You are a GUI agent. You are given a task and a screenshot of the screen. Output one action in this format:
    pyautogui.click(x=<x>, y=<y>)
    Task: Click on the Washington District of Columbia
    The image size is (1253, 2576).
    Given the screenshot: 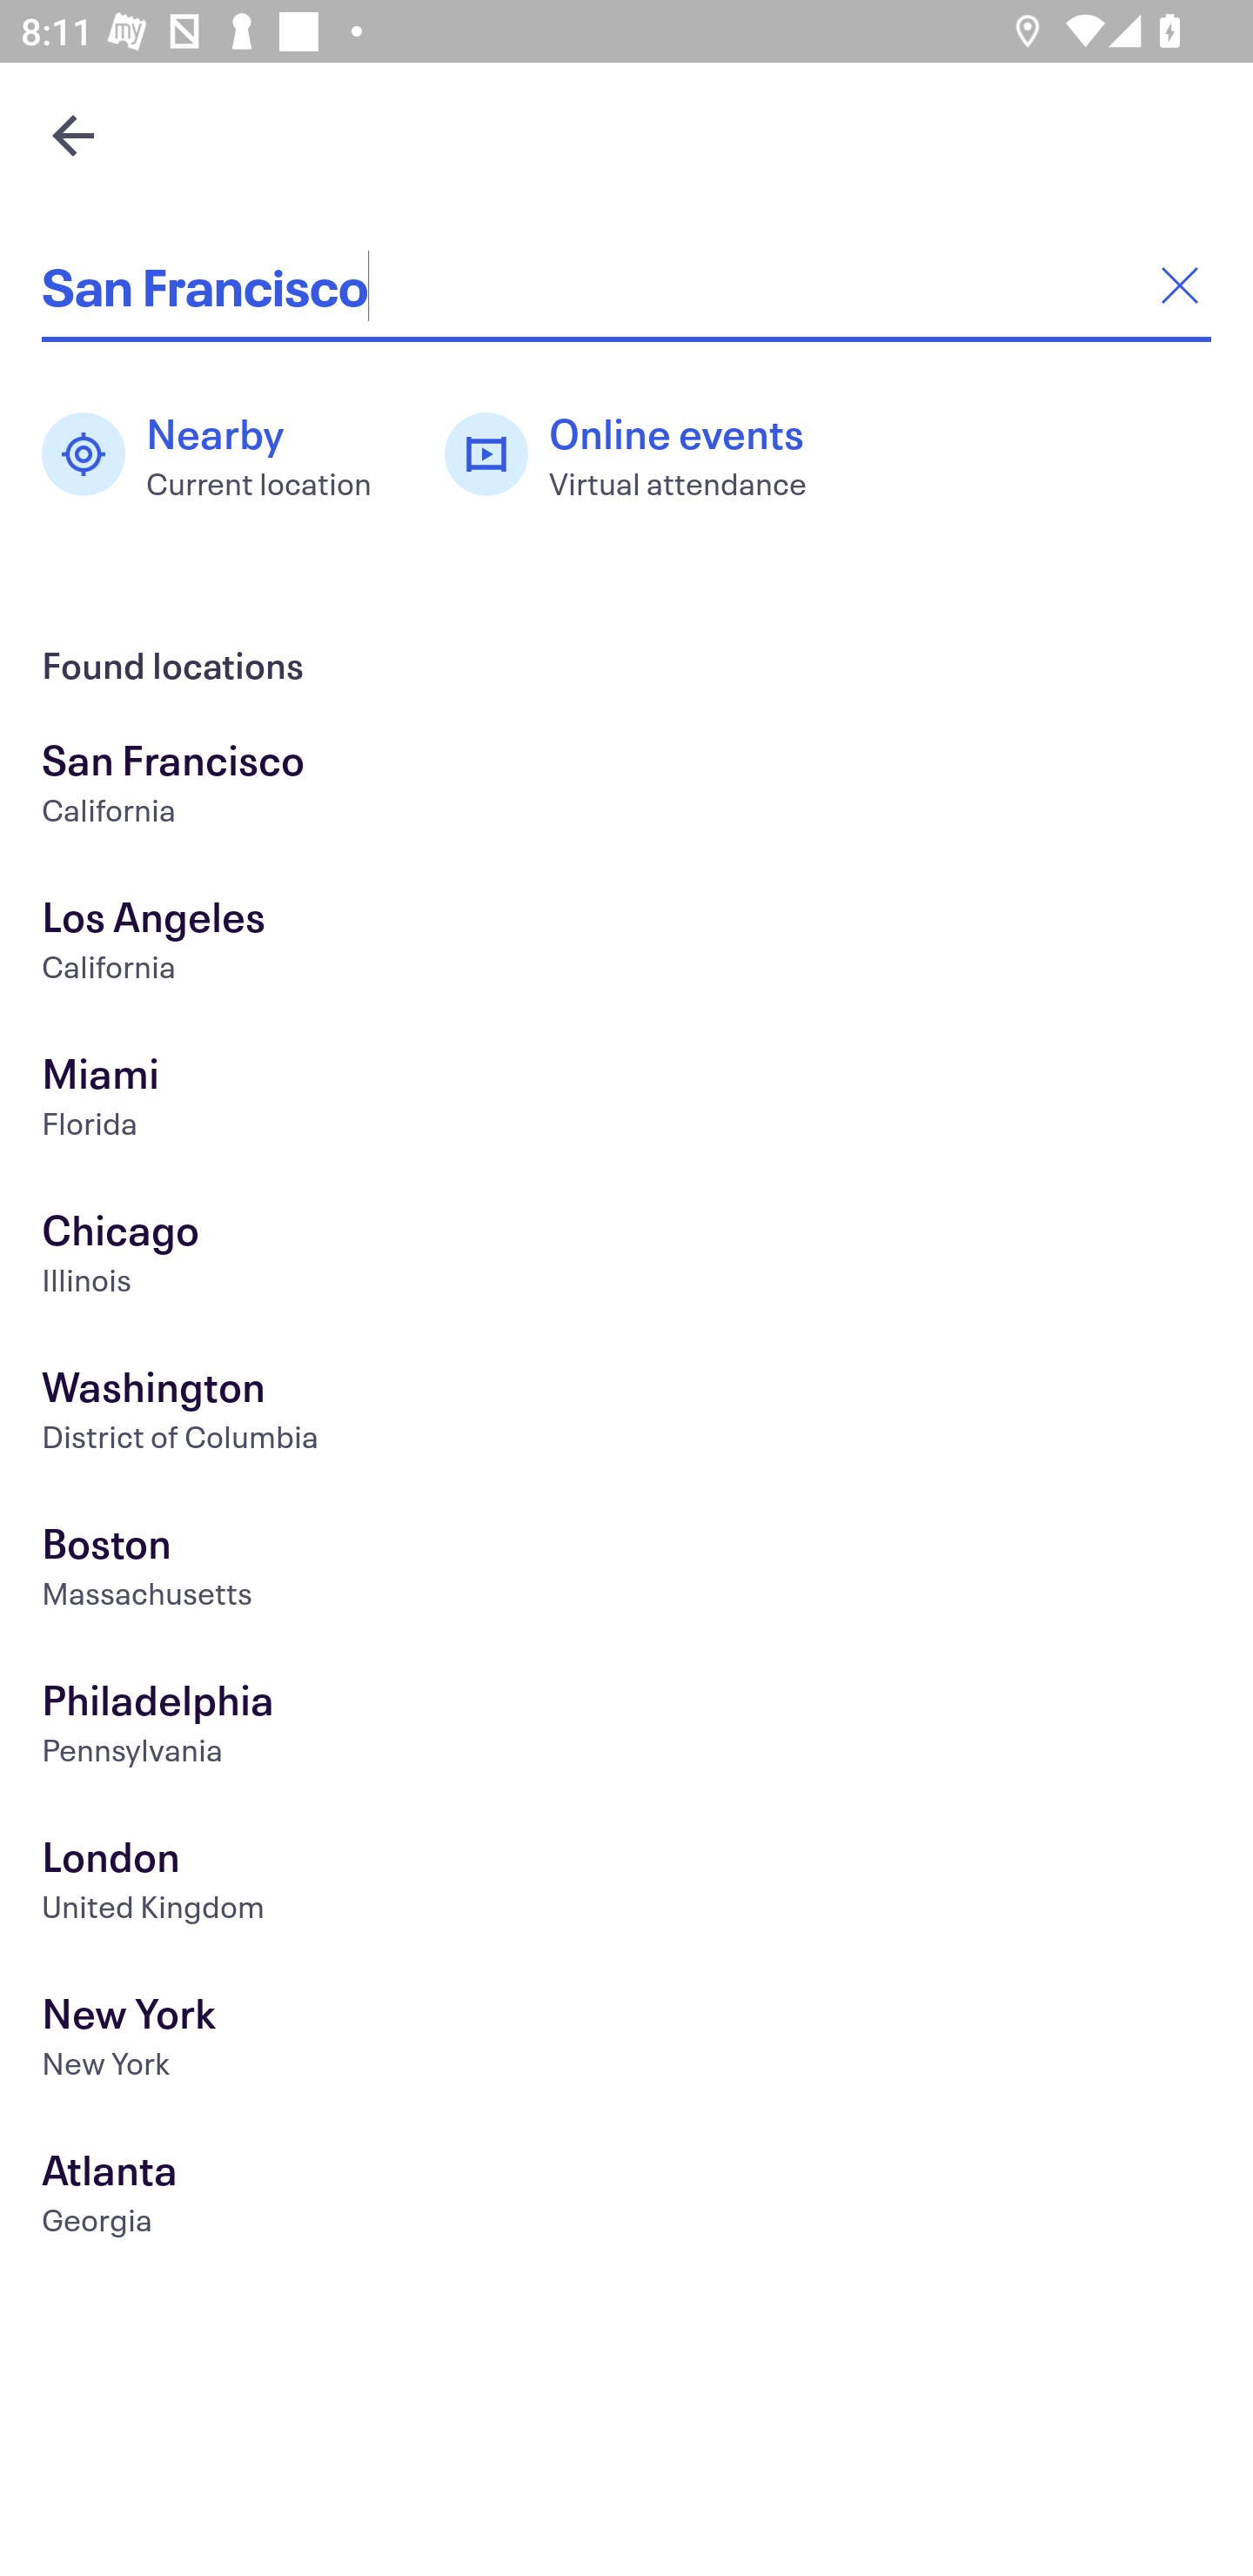 What is the action you would take?
    pyautogui.click(x=626, y=1415)
    